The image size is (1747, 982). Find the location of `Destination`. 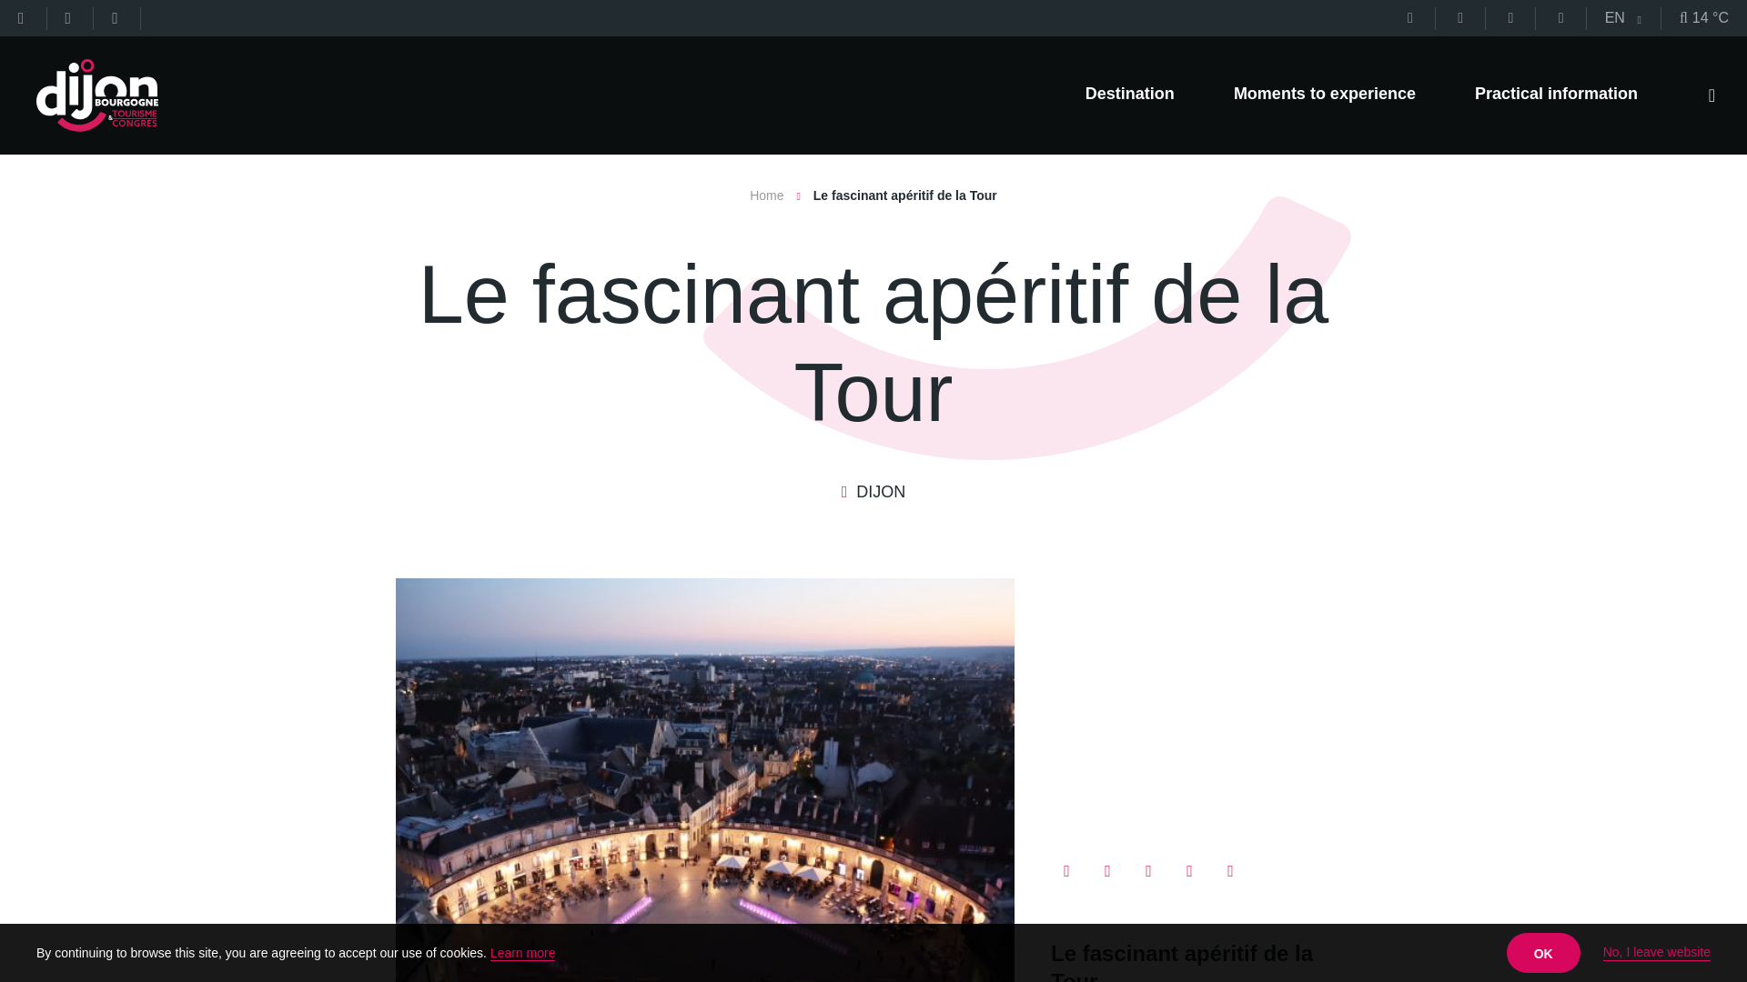

Destination is located at coordinates (1129, 95).